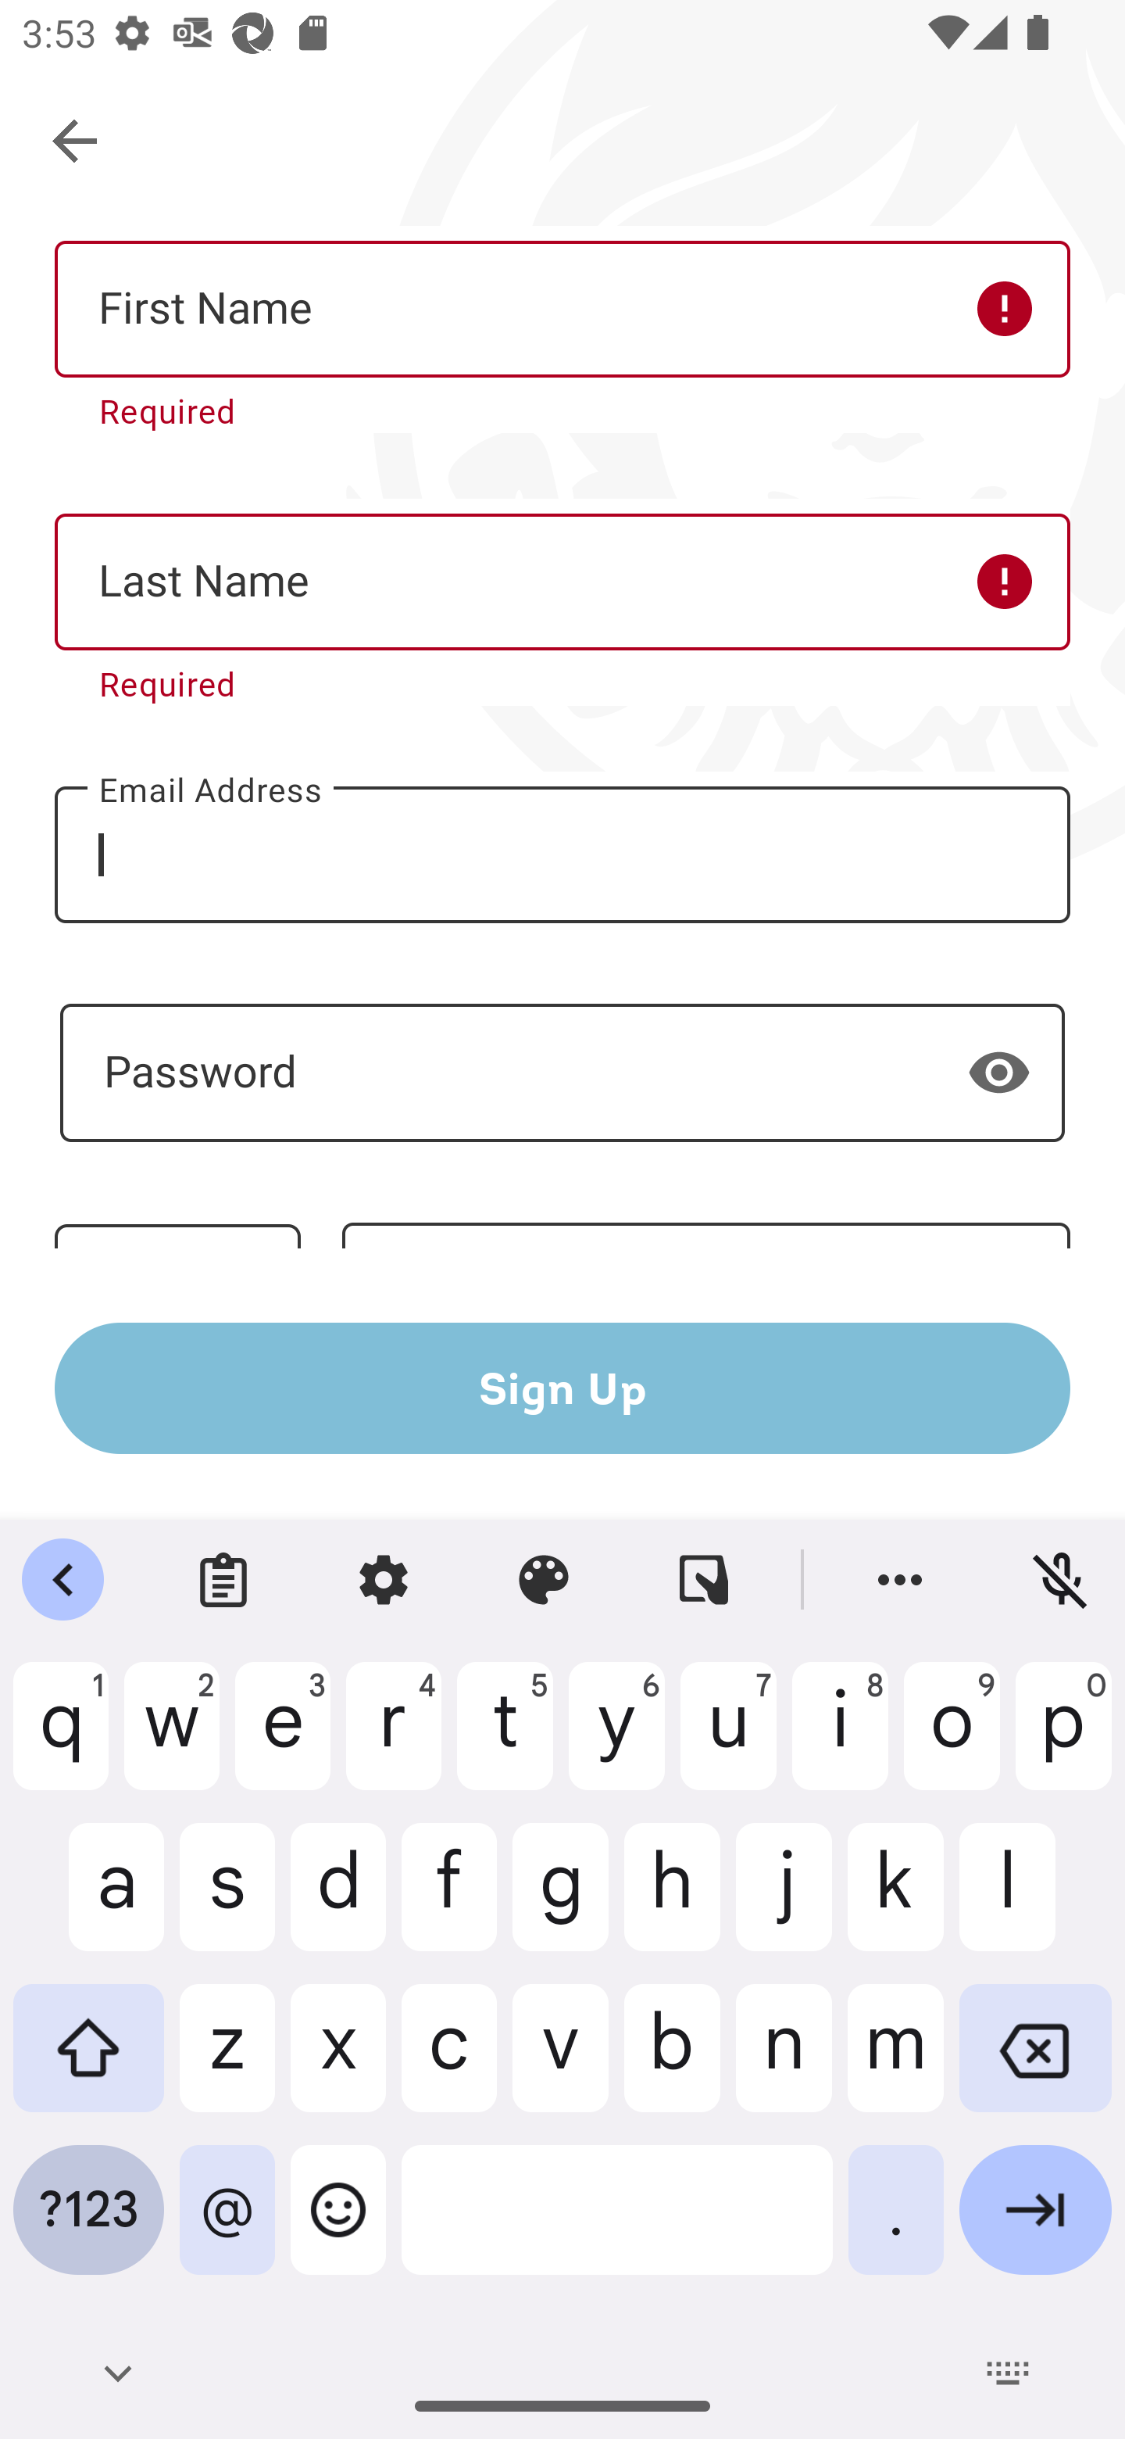 Image resolution: width=1125 pixels, height=2439 pixels. What do you see at coordinates (562, 310) in the screenshot?
I see `First Name - Required` at bounding box center [562, 310].